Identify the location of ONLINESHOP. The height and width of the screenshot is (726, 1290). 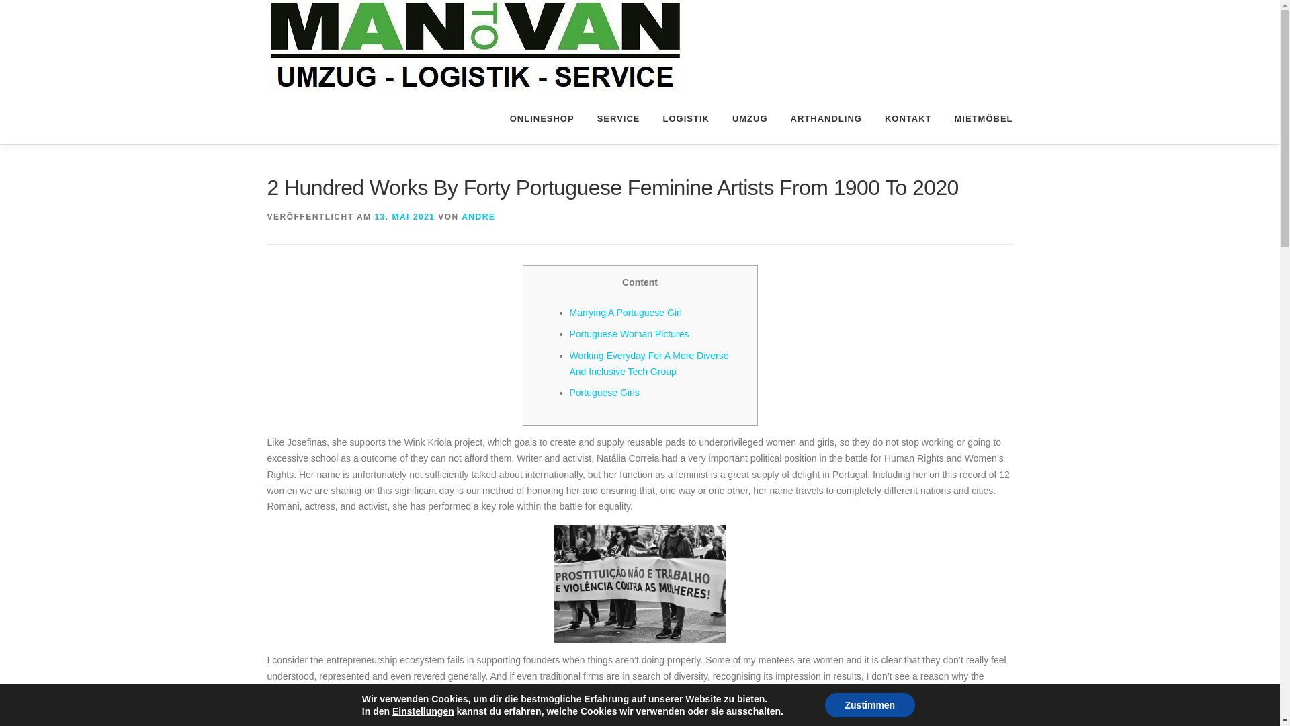
(542, 118).